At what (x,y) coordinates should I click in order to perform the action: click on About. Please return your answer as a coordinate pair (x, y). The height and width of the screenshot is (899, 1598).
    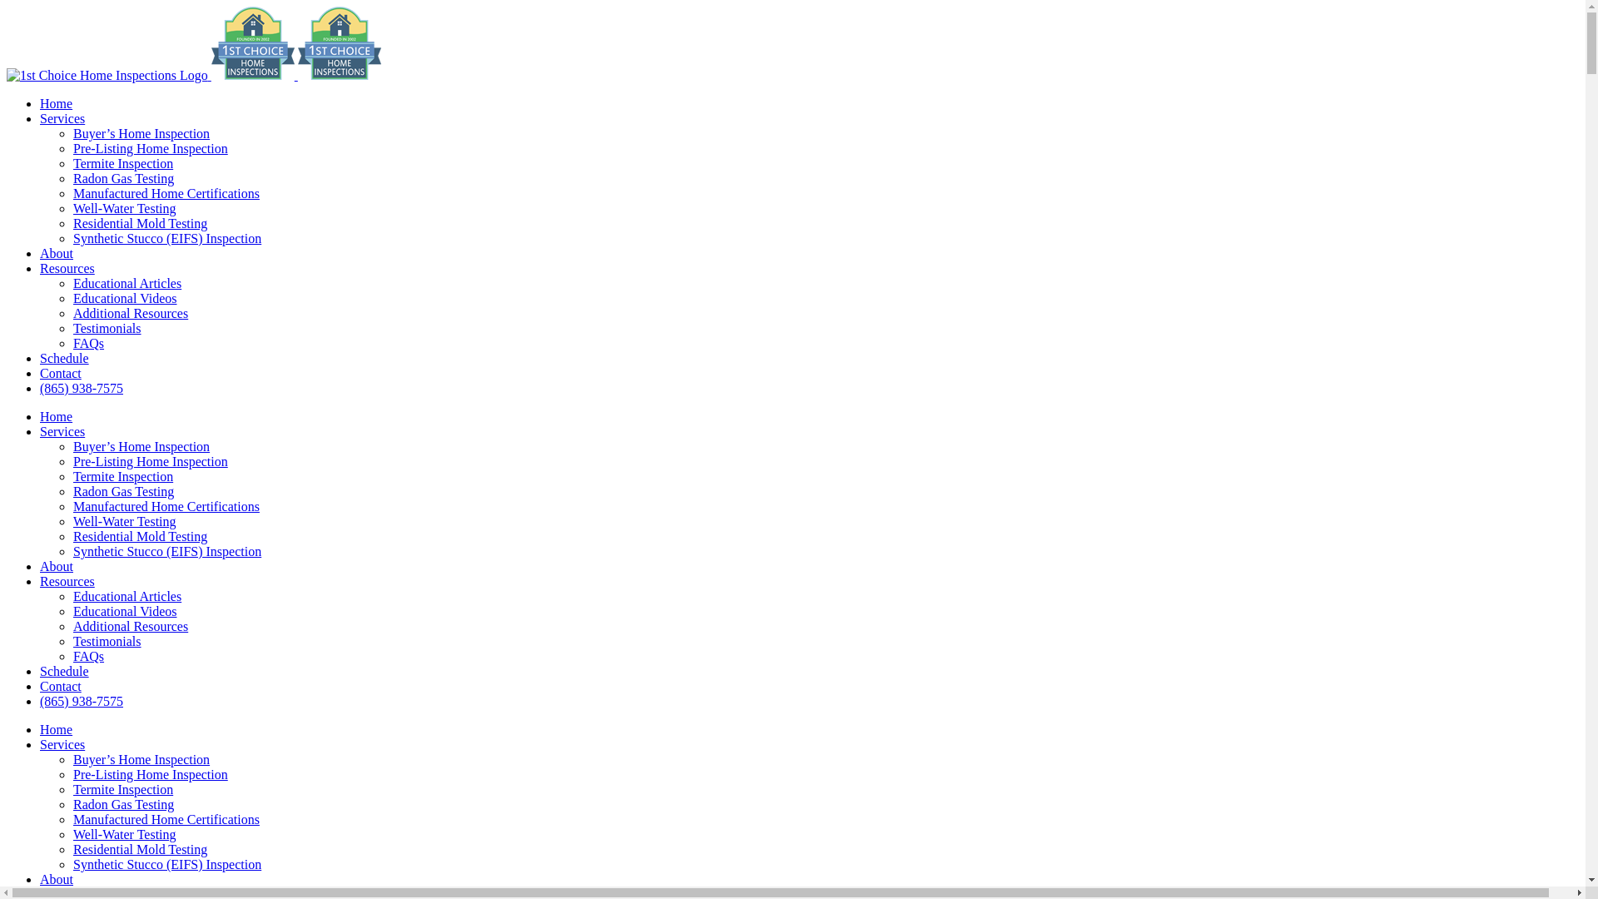
    Looking at the image, I should click on (57, 879).